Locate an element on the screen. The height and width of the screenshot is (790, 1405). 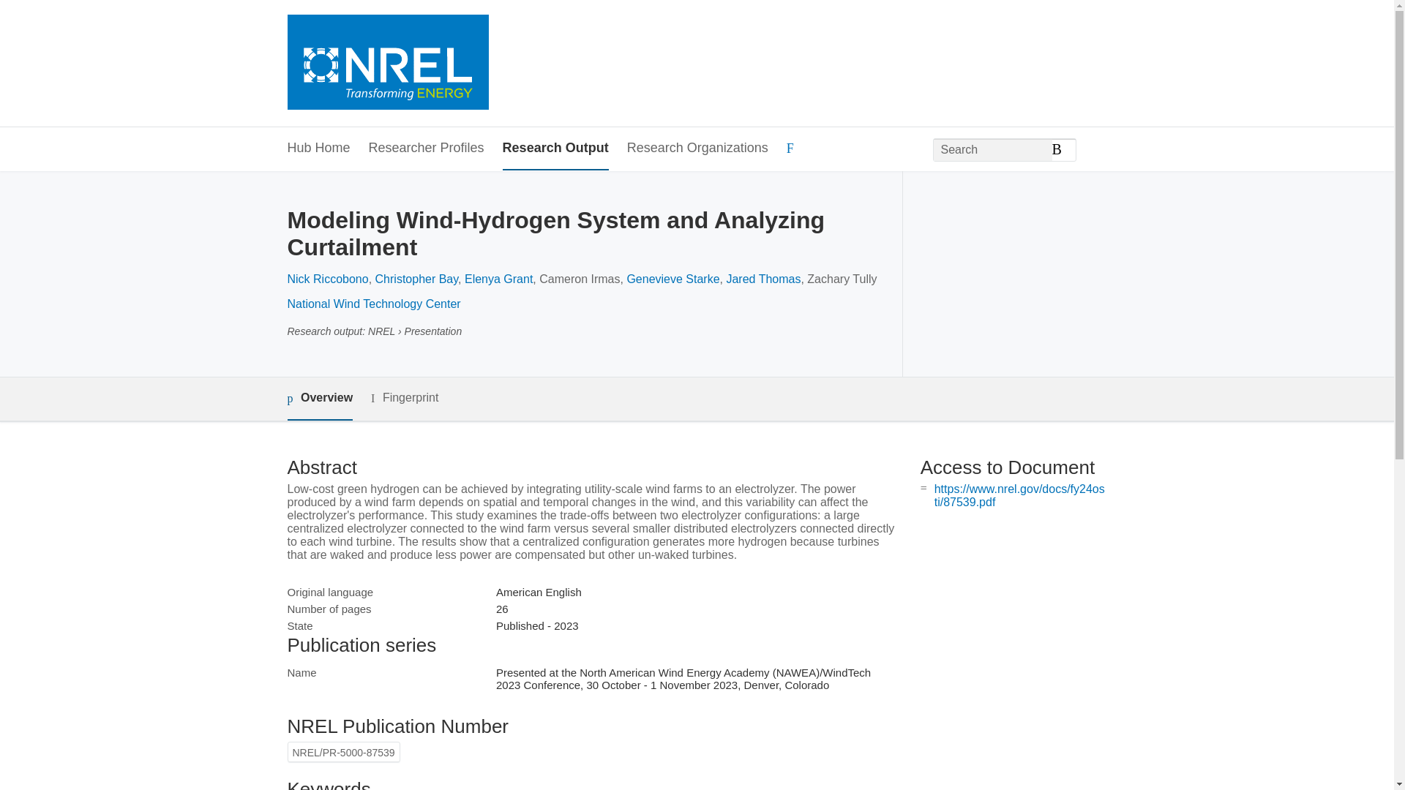
Fingerprint is located at coordinates (404, 398).